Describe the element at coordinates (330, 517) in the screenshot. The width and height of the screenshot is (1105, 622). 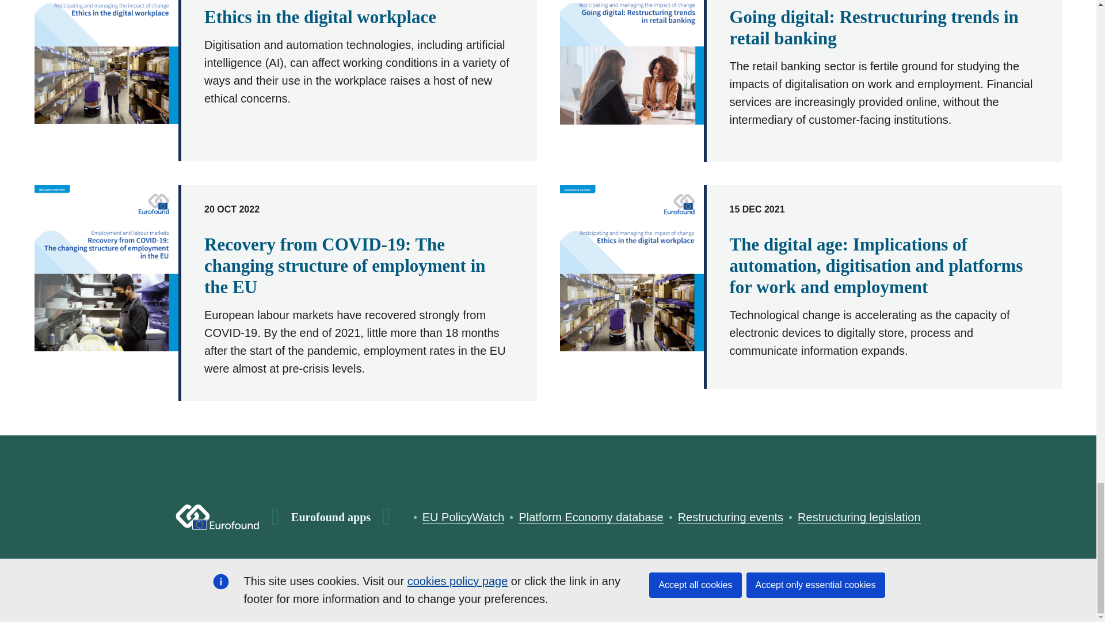
I see `Eurofound apps` at that location.